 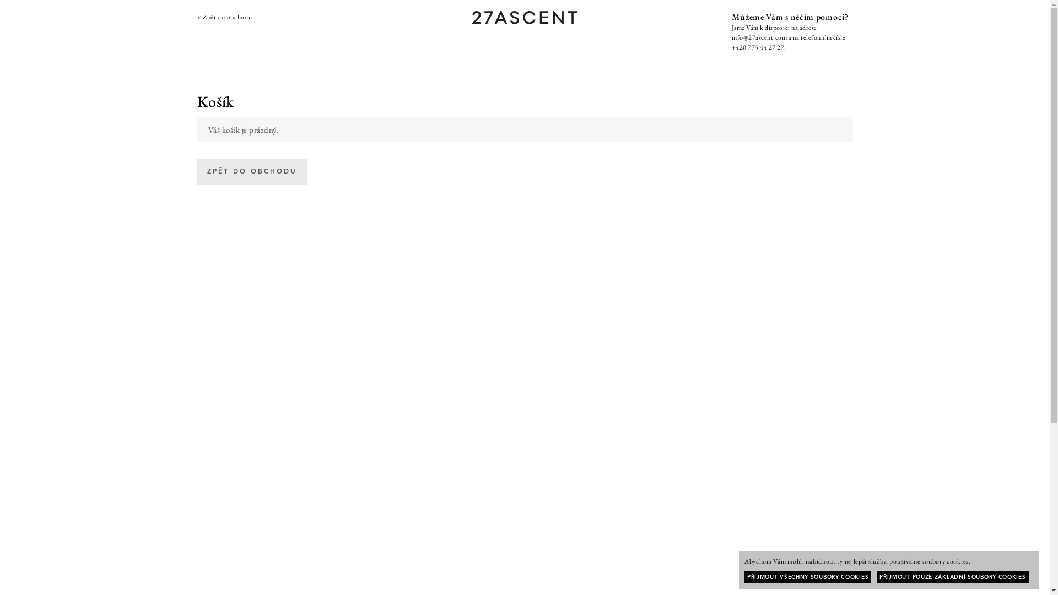 I want to click on info@27ascent.com, so click(x=759, y=37).